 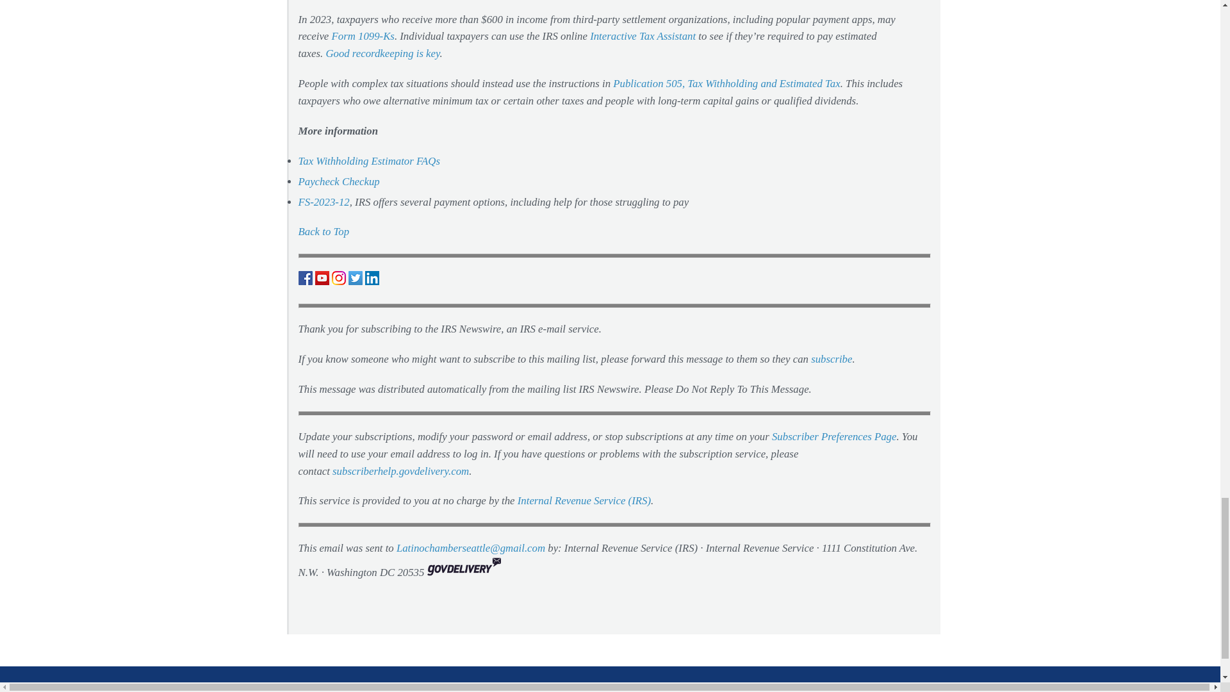 What do you see at coordinates (322, 278) in the screenshot?
I see `YouTube Logo` at bounding box center [322, 278].